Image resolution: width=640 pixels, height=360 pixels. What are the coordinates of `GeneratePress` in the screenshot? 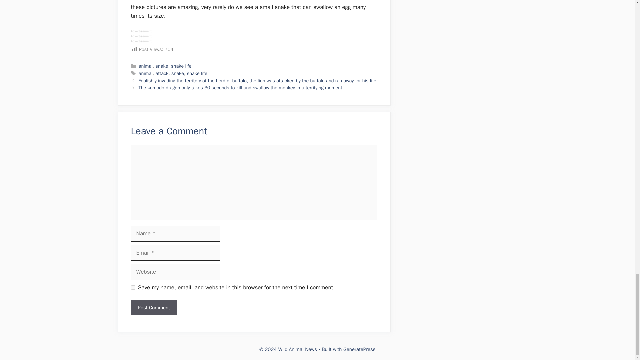 It's located at (359, 349).